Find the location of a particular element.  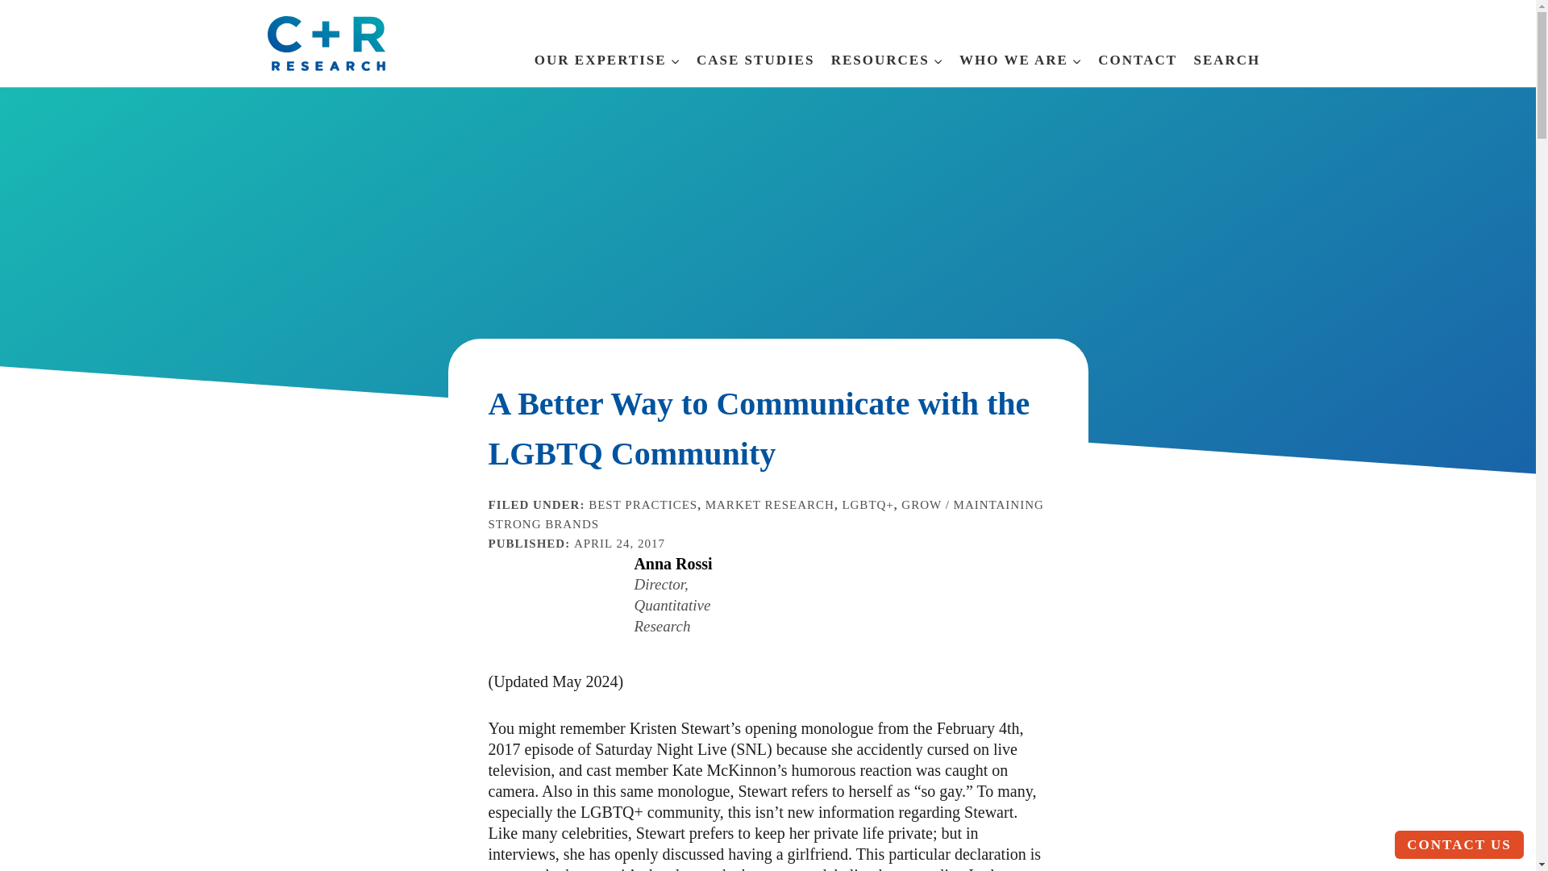

Contact Us is located at coordinates (1459, 844).